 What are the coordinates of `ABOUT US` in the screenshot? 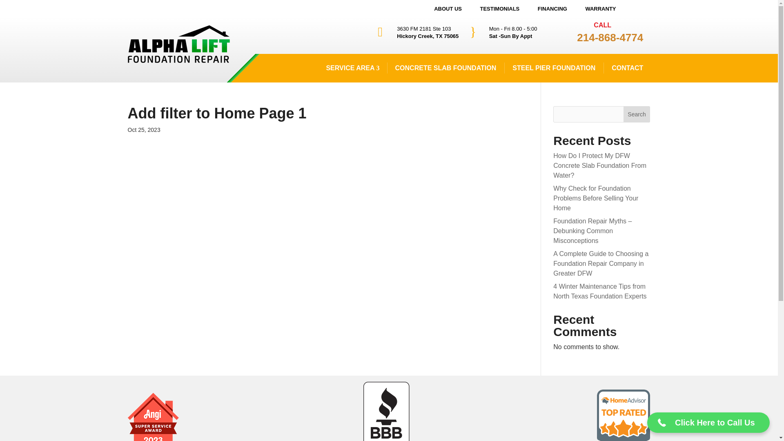 It's located at (448, 9).